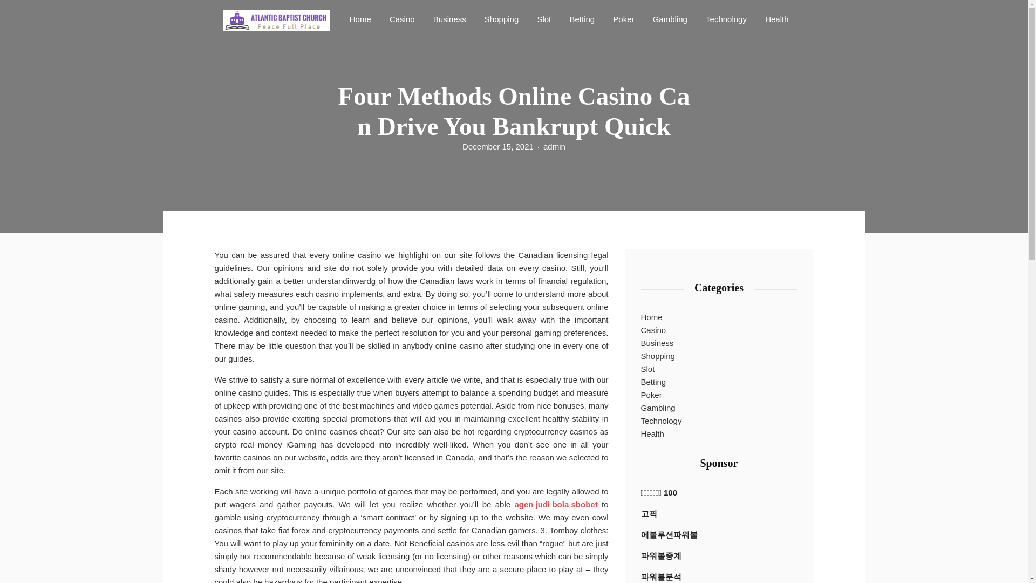 This screenshot has width=1036, height=583. What do you see at coordinates (403, 18) in the screenshot?
I see `Casino` at bounding box center [403, 18].